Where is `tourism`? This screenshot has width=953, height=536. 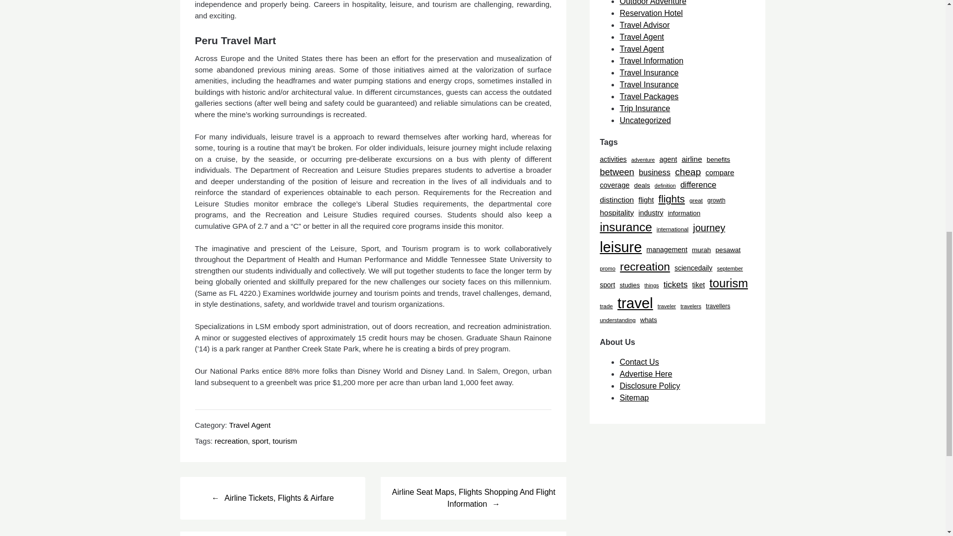
tourism is located at coordinates (284, 441).